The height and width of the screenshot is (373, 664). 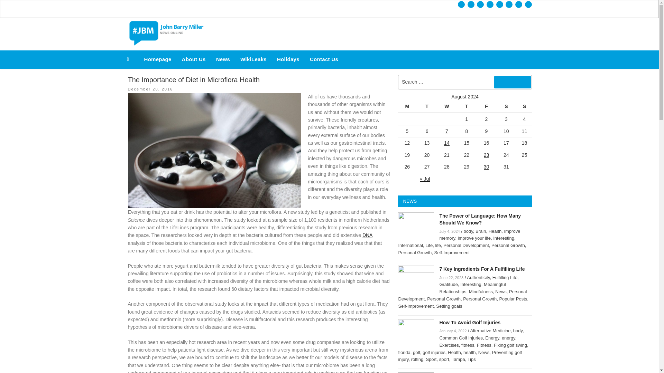 What do you see at coordinates (407, 106) in the screenshot?
I see `Monday` at bounding box center [407, 106].